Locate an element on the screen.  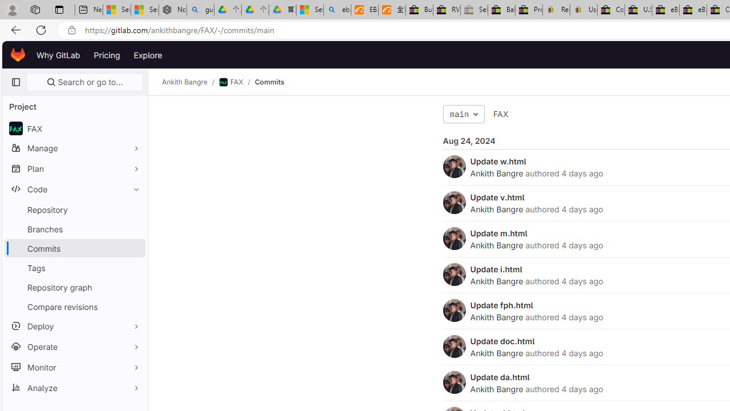
Code is located at coordinates (74, 189).